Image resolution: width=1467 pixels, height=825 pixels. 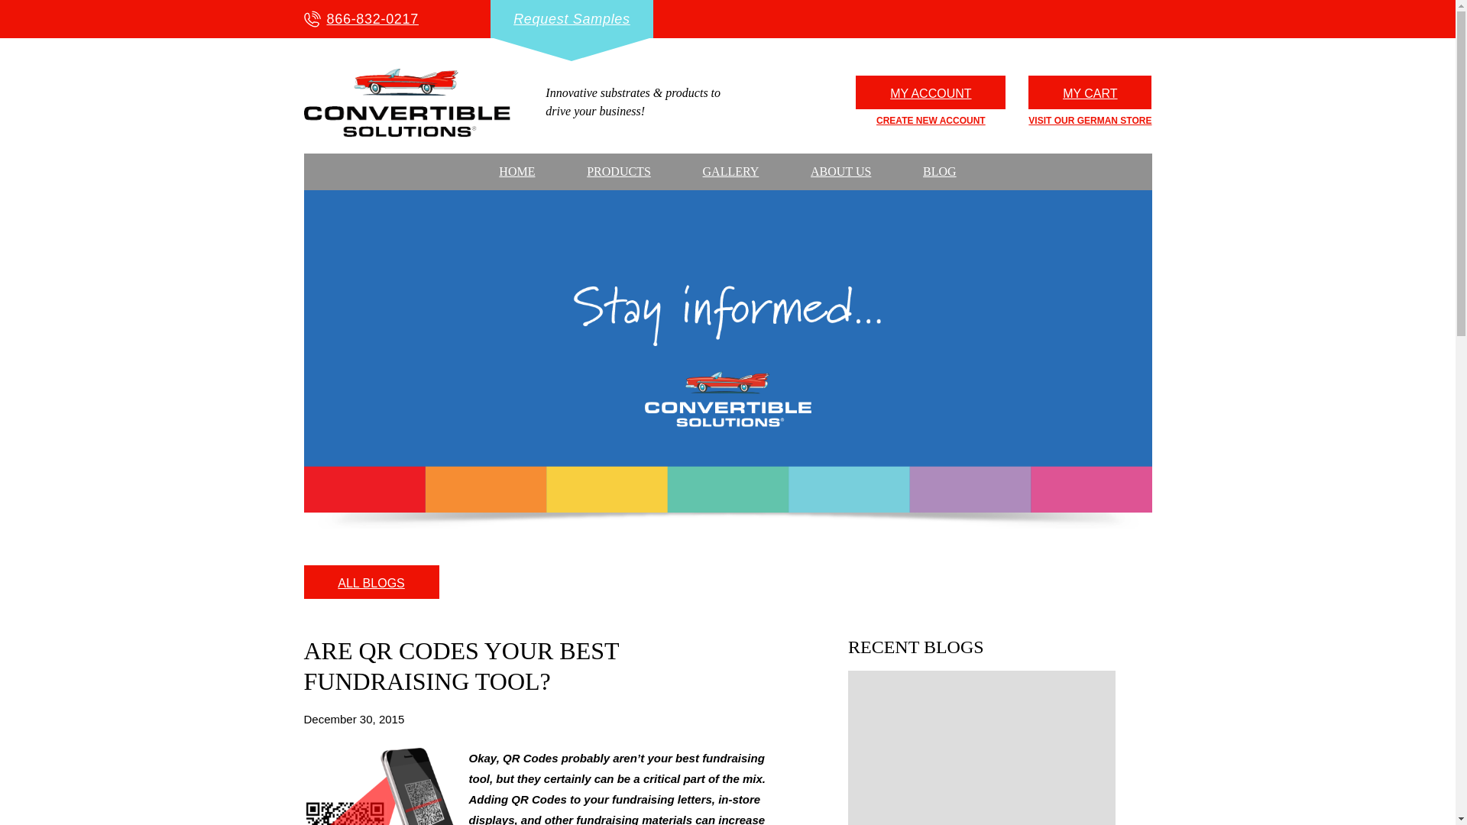 I want to click on VISIT OUR GERMAN STORE, so click(x=1090, y=121).